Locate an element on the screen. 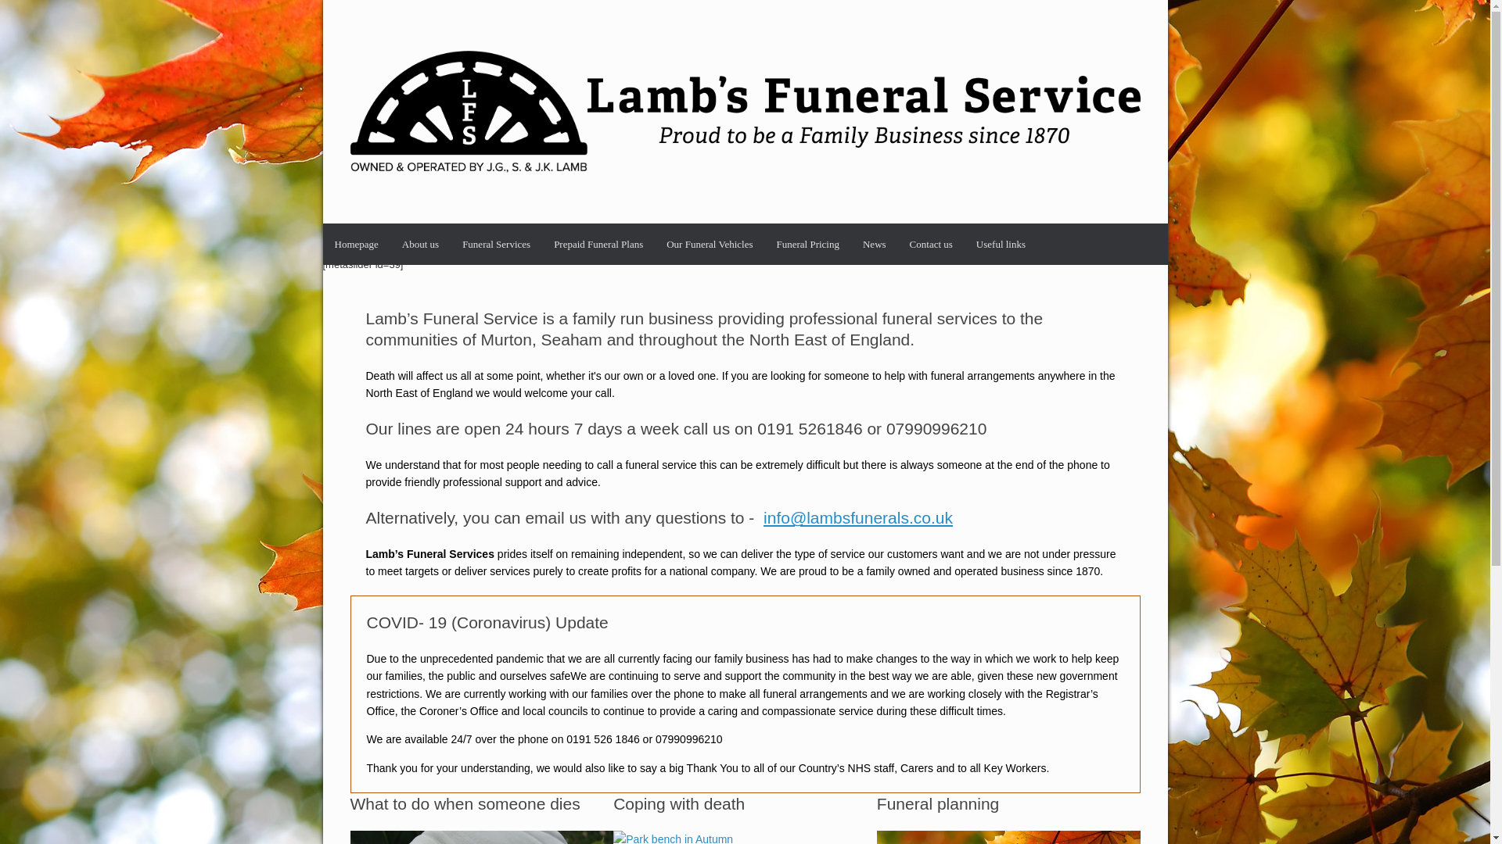  About us is located at coordinates (421, 244).